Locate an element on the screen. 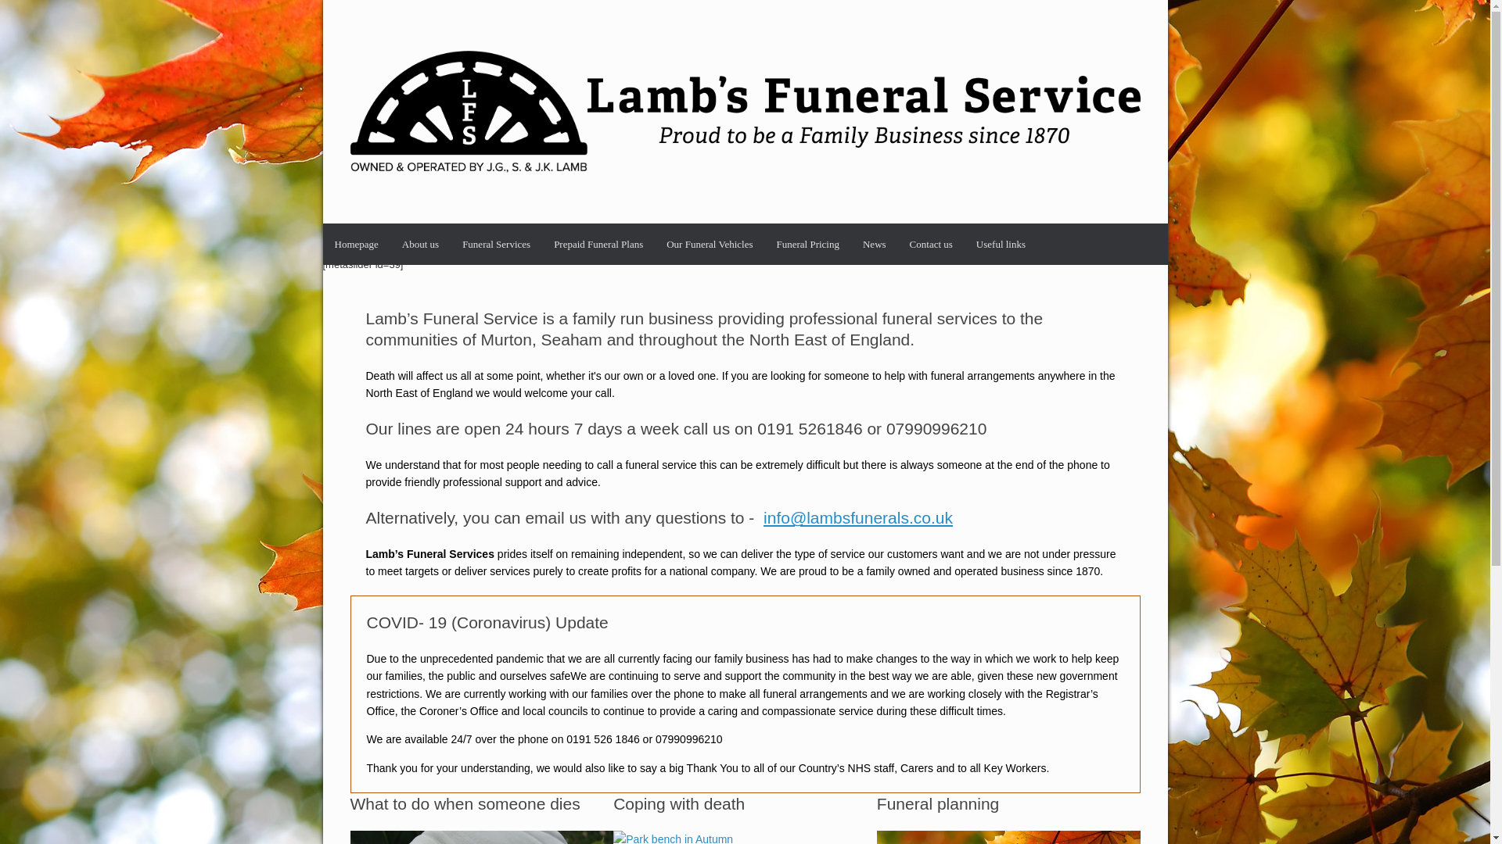  About us is located at coordinates (421, 244).